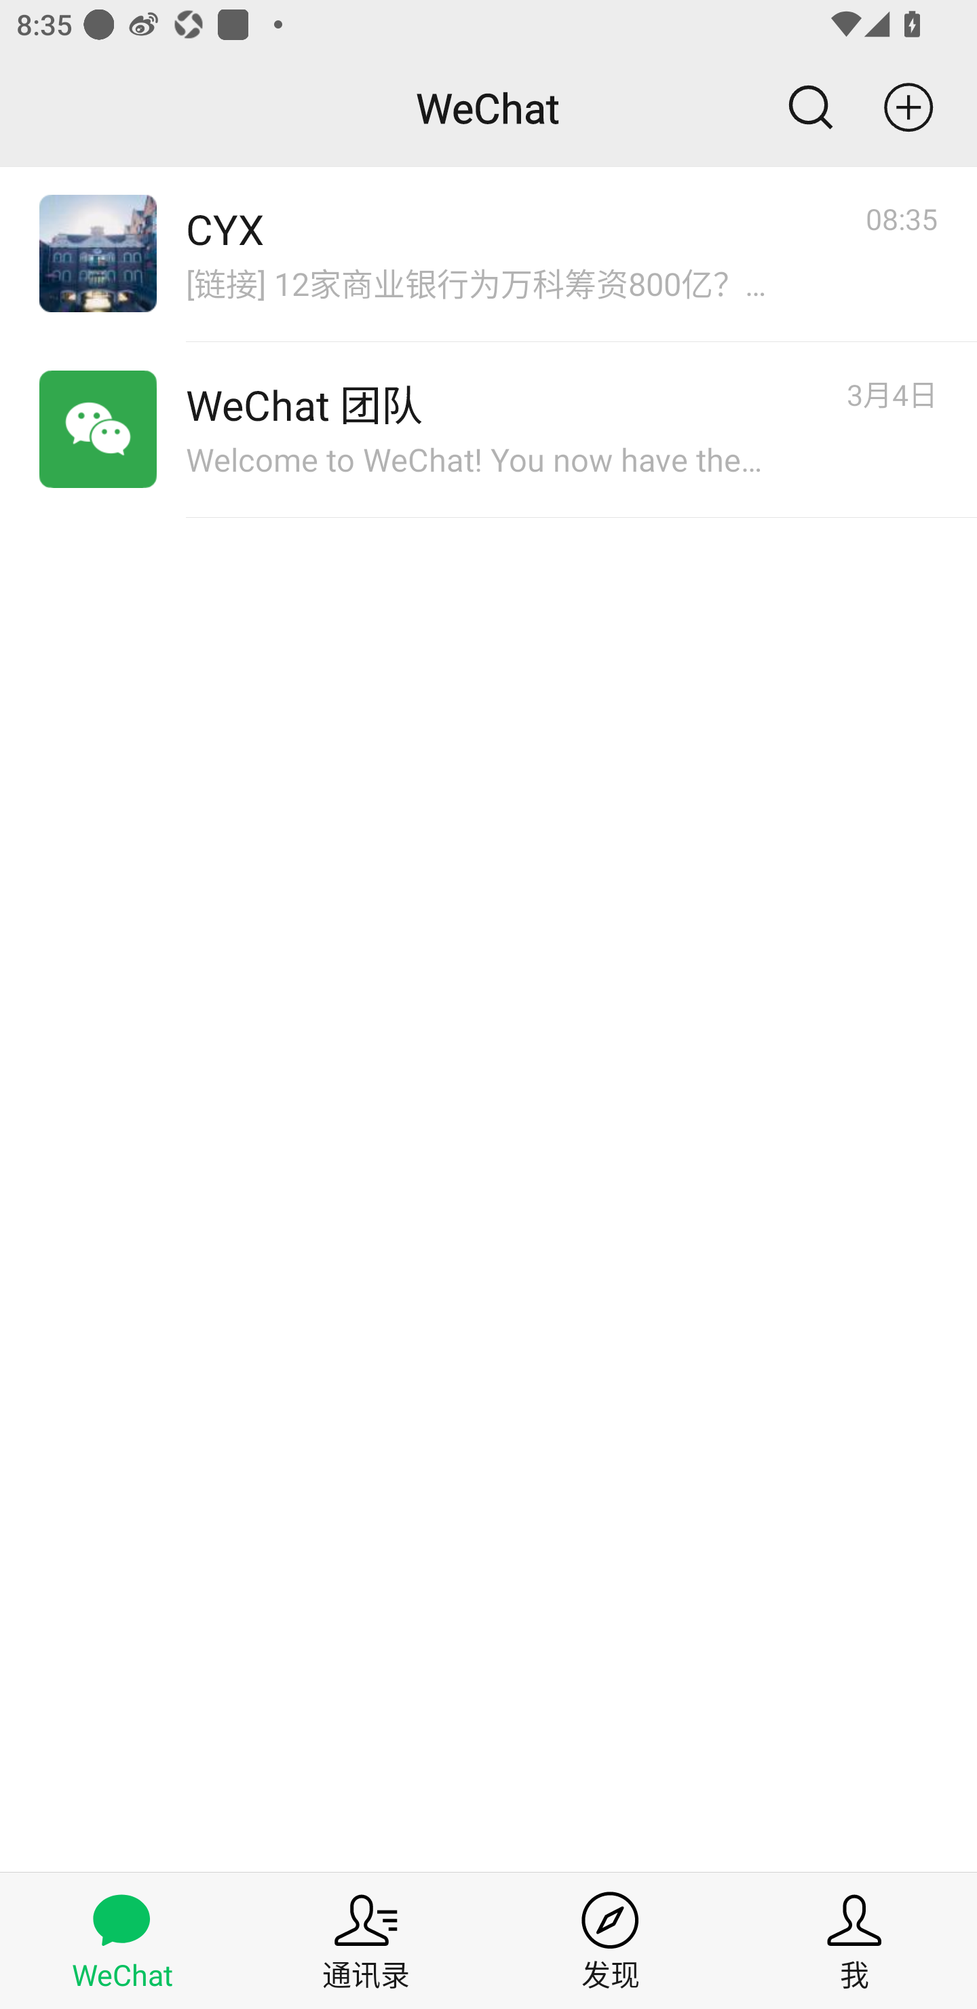 The image size is (977, 2009). I want to click on WeChat 搜索 更多功能按钮, so click(488, 107).